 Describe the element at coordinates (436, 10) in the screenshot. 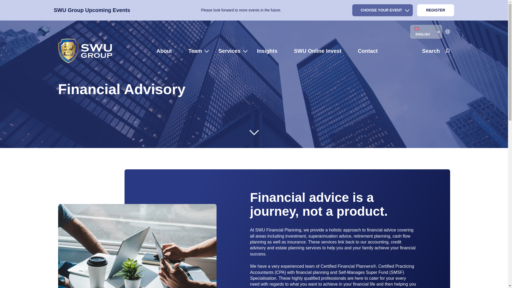

I see `REGISTER` at that location.